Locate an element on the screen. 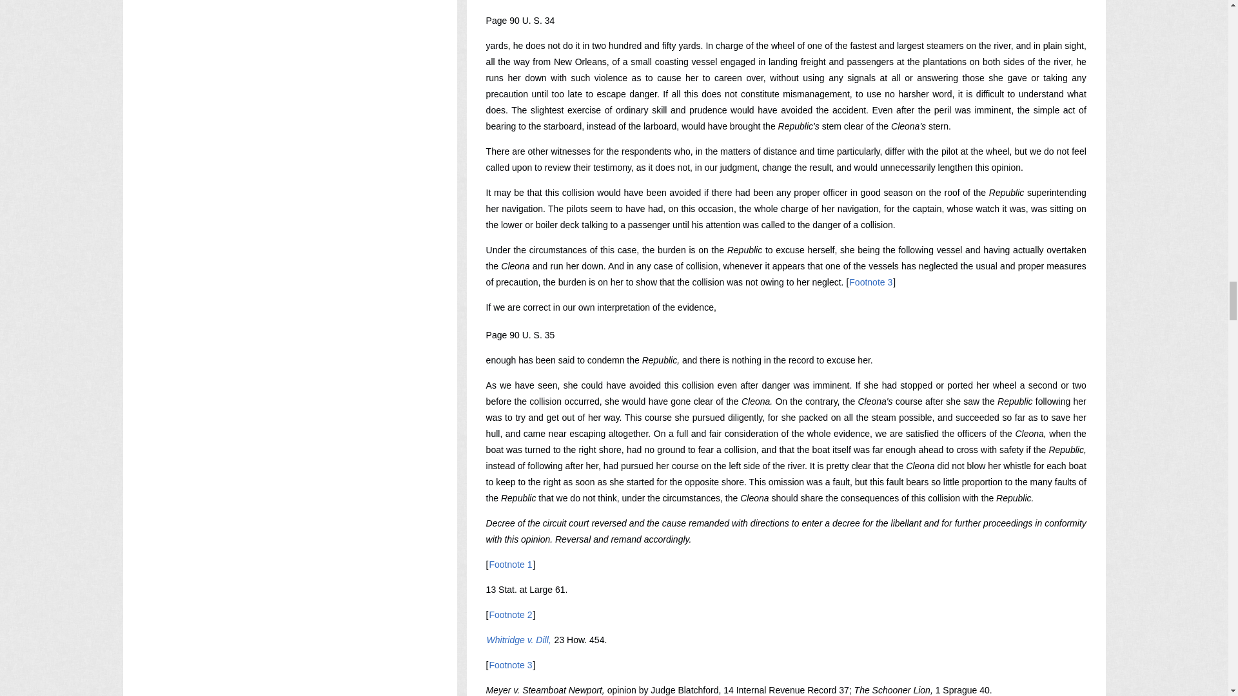 This screenshot has width=1238, height=696. Whitridge v. Dill, is located at coordinates (519, 639).